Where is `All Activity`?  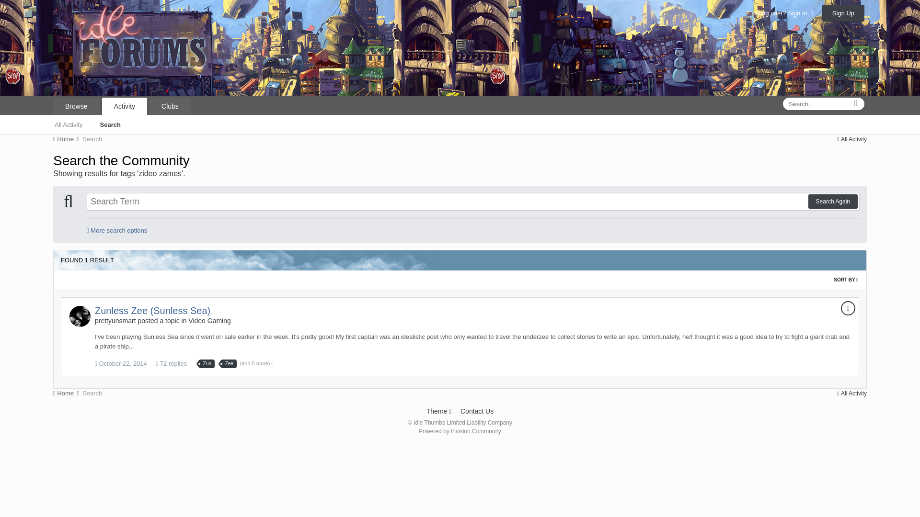 All Activity is located at coordinates (69, 124).